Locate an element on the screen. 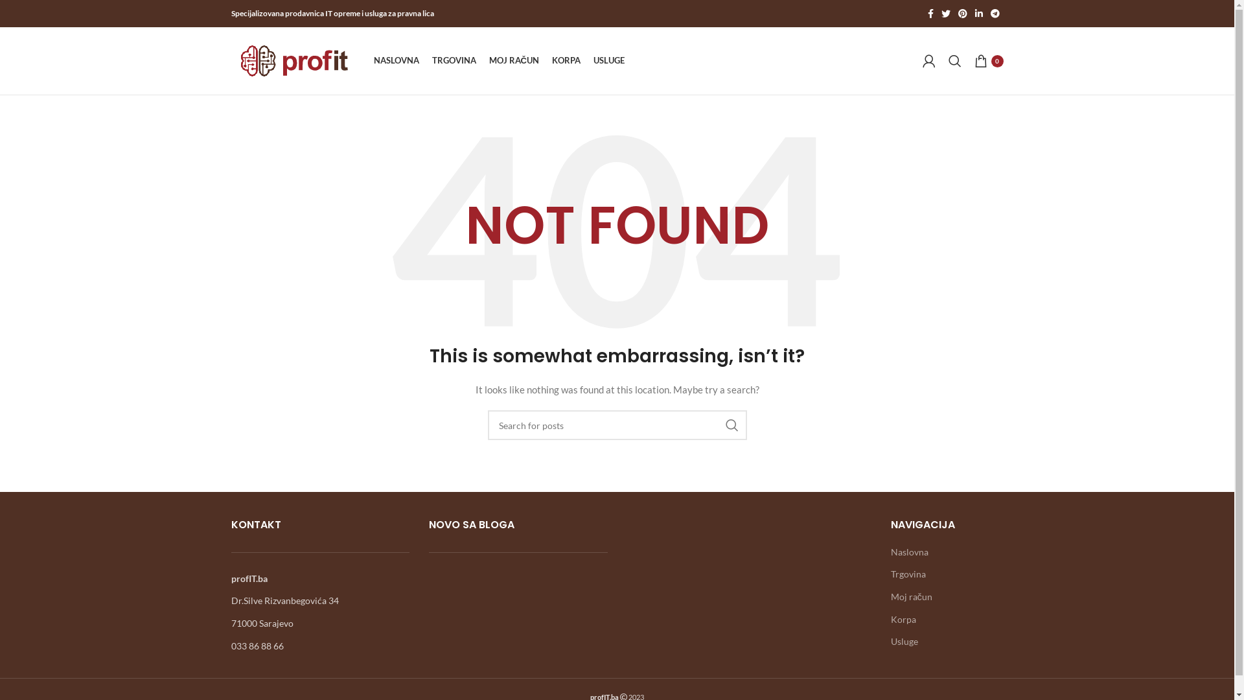 The image size is (1244, 700). NASLOVNA is located at coordinates (396, 61).